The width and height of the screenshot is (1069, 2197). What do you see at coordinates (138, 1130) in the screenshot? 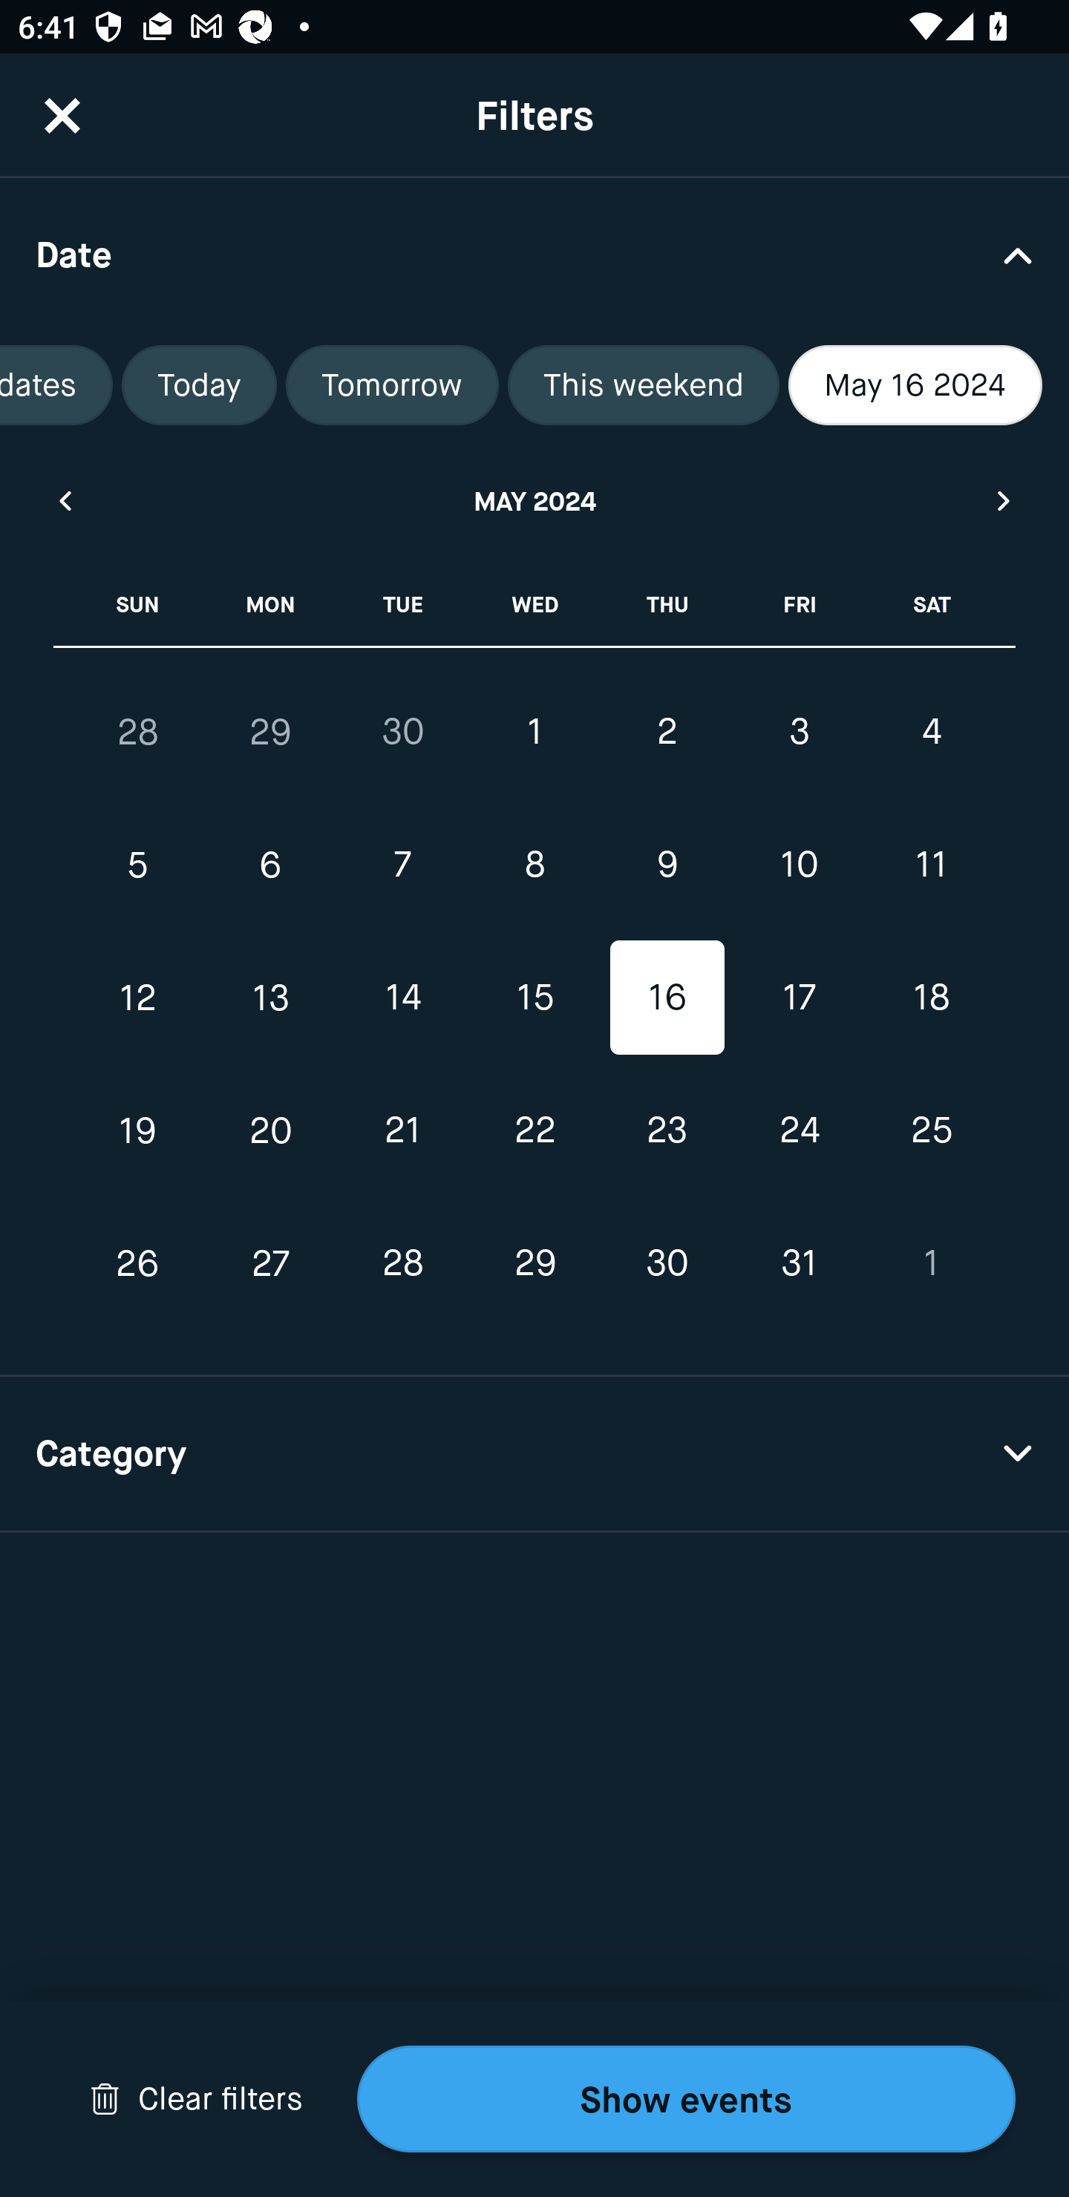
I see `19` at bounding box center [138, 1130].